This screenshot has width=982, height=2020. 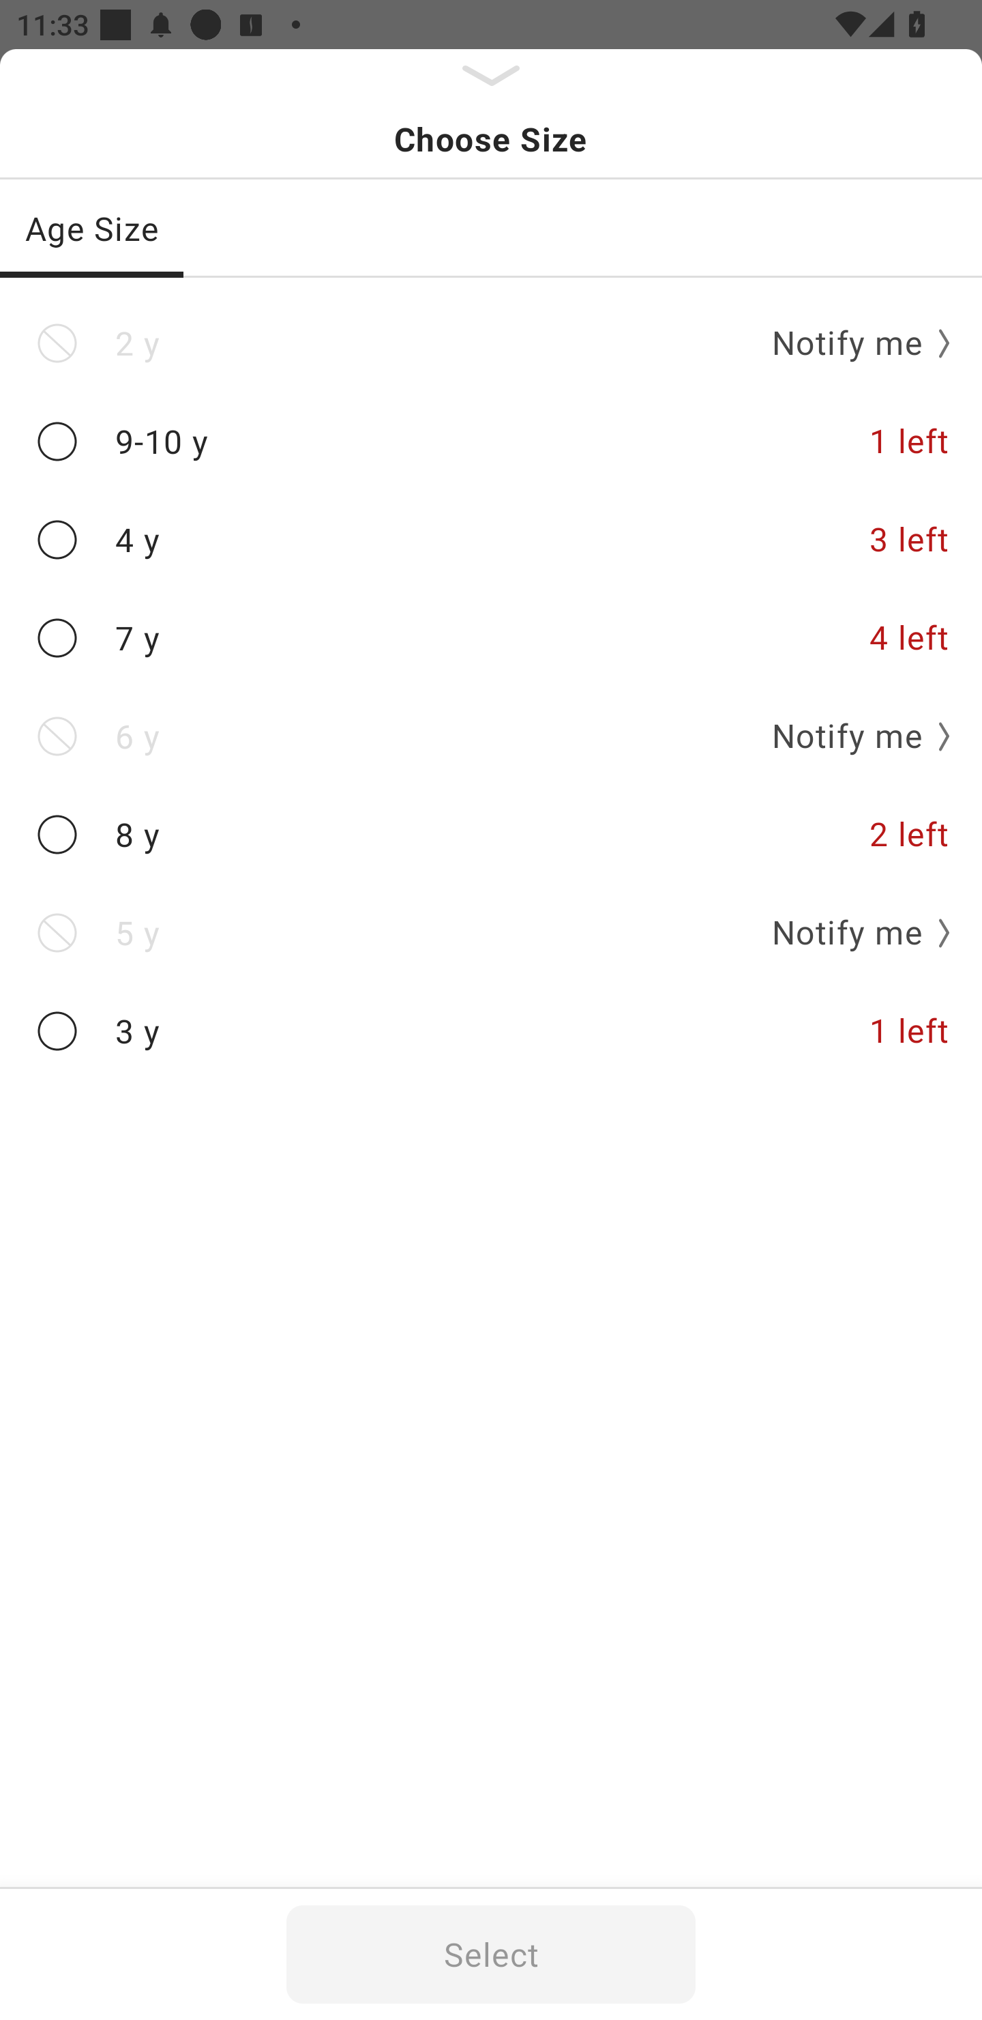 What do you see at coordinates (852, 343) in the screenshot?
I see `Notify me` at bounding box center [852, 343].